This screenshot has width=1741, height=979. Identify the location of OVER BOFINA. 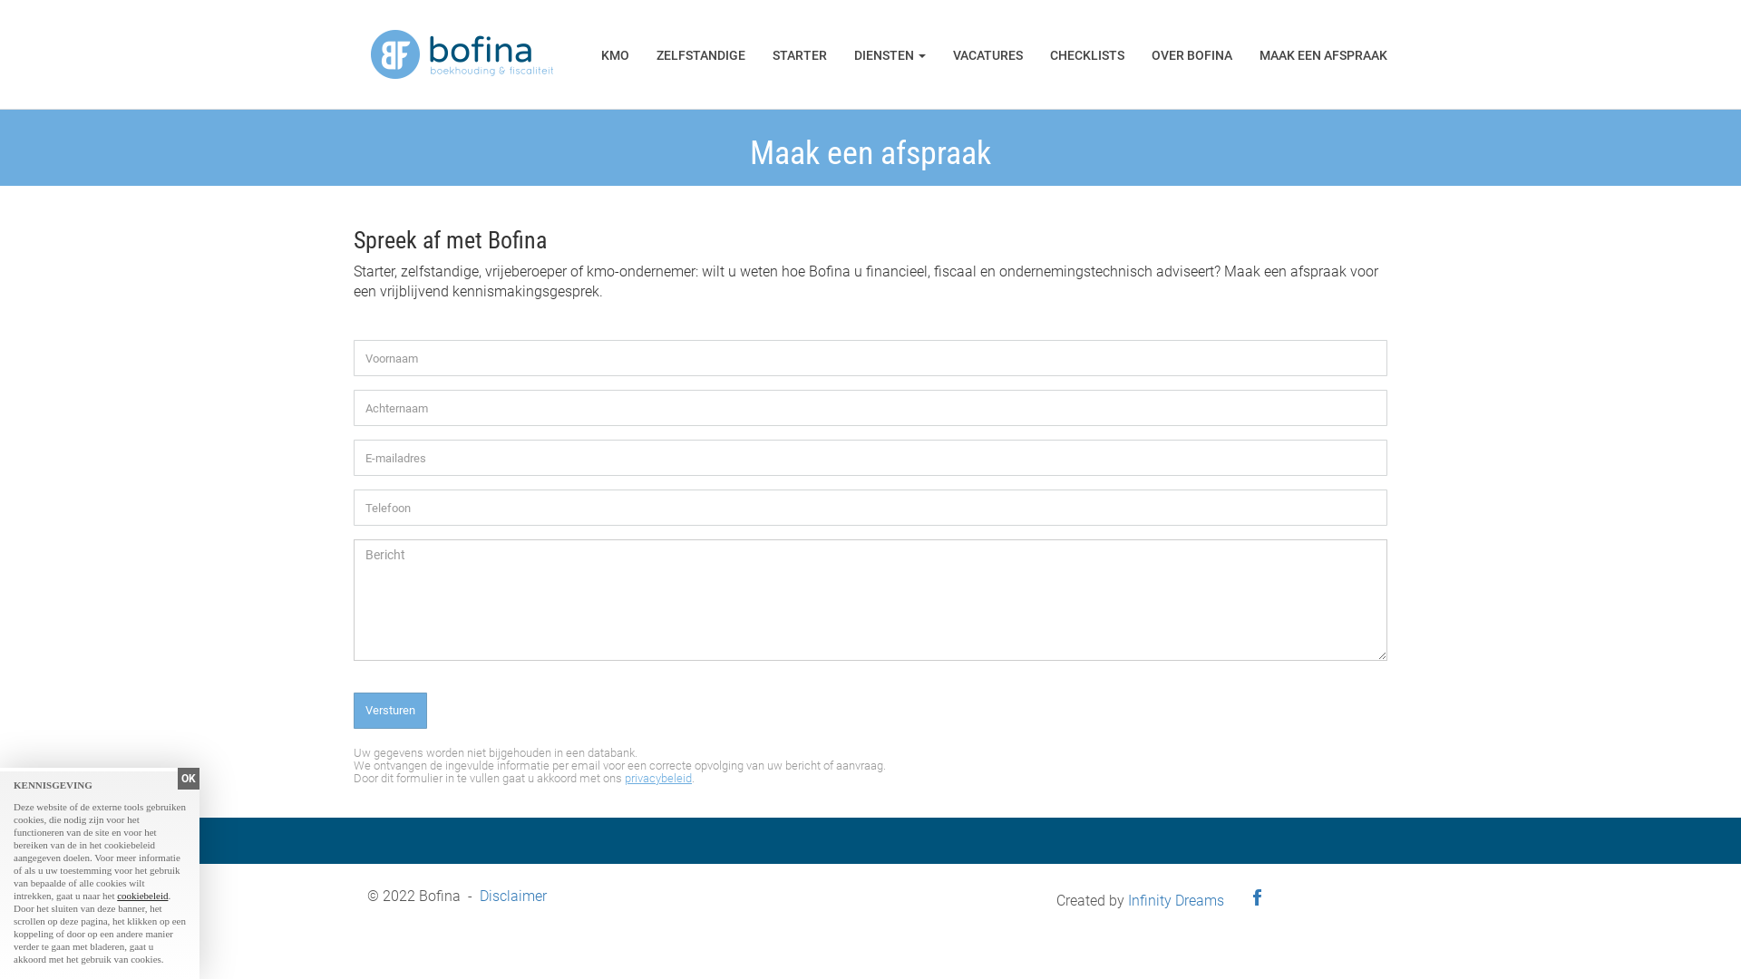
(1191, 56).